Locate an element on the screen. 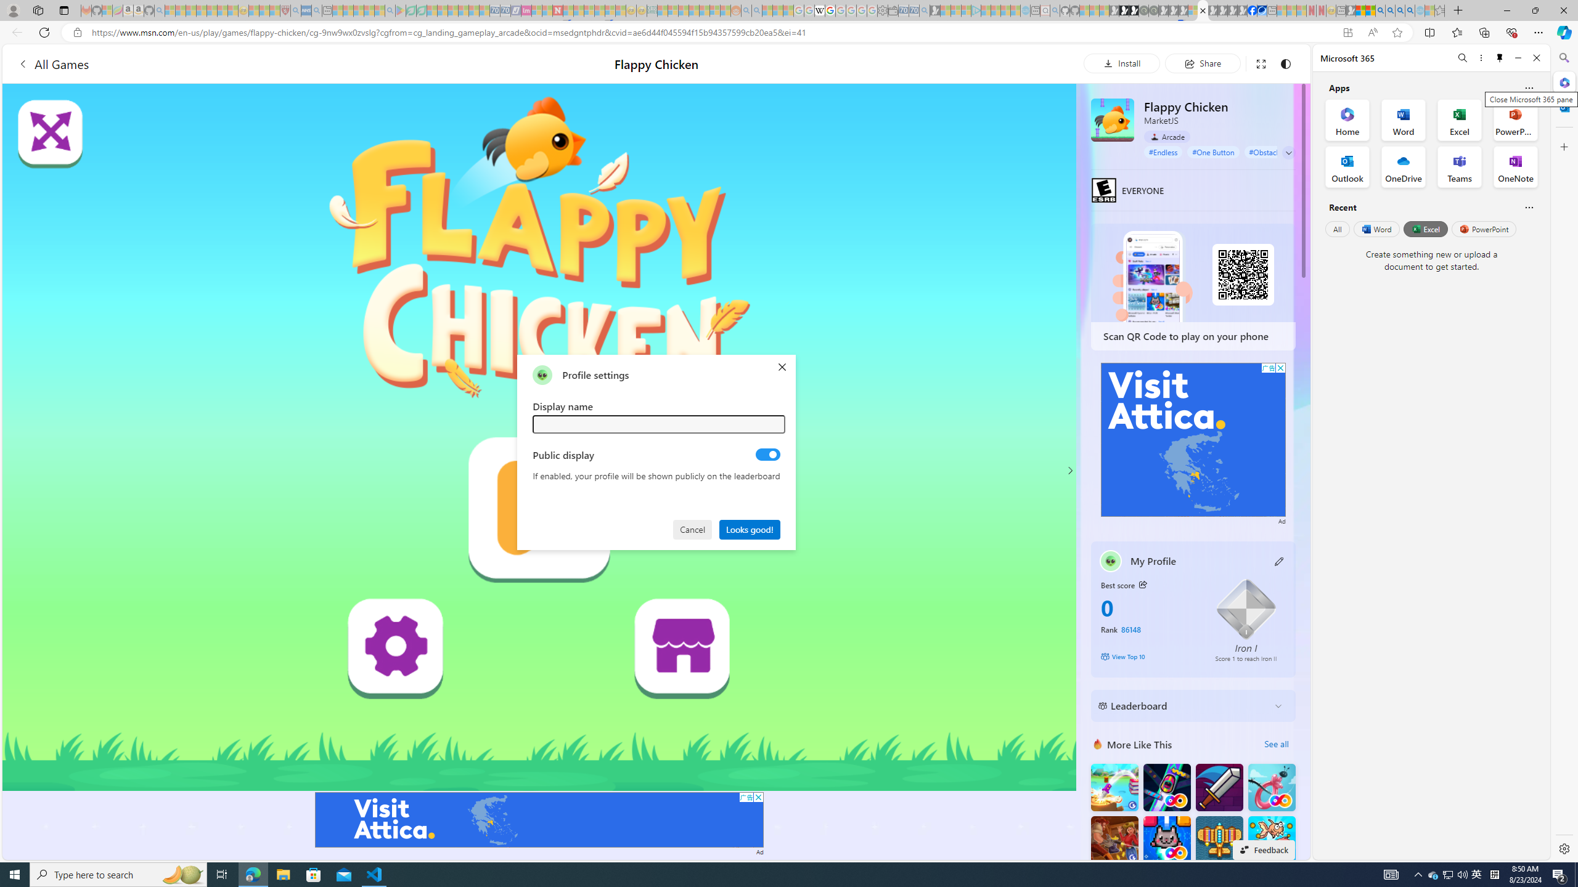  Cancel is located at coordinates (693, 529).